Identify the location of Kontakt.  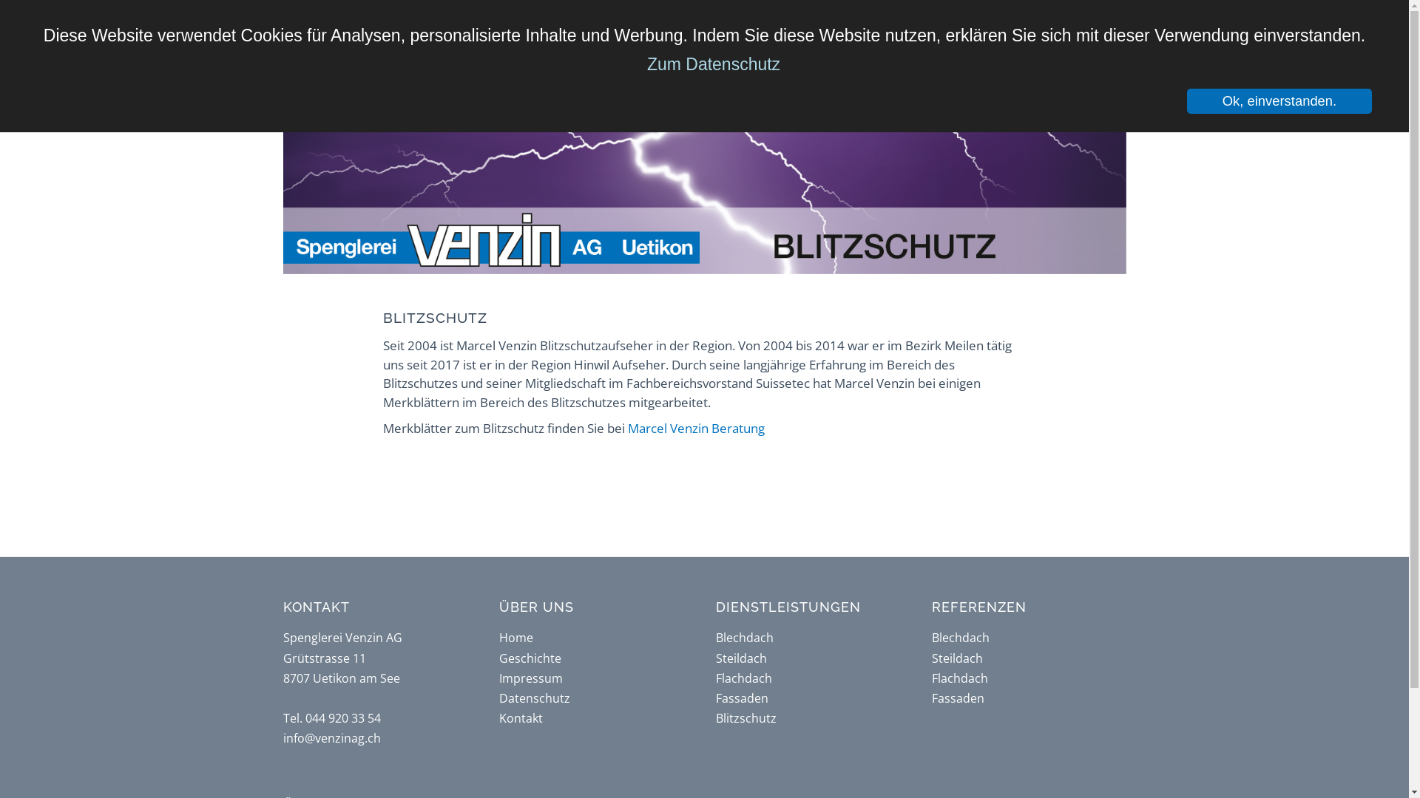
(521, 718).